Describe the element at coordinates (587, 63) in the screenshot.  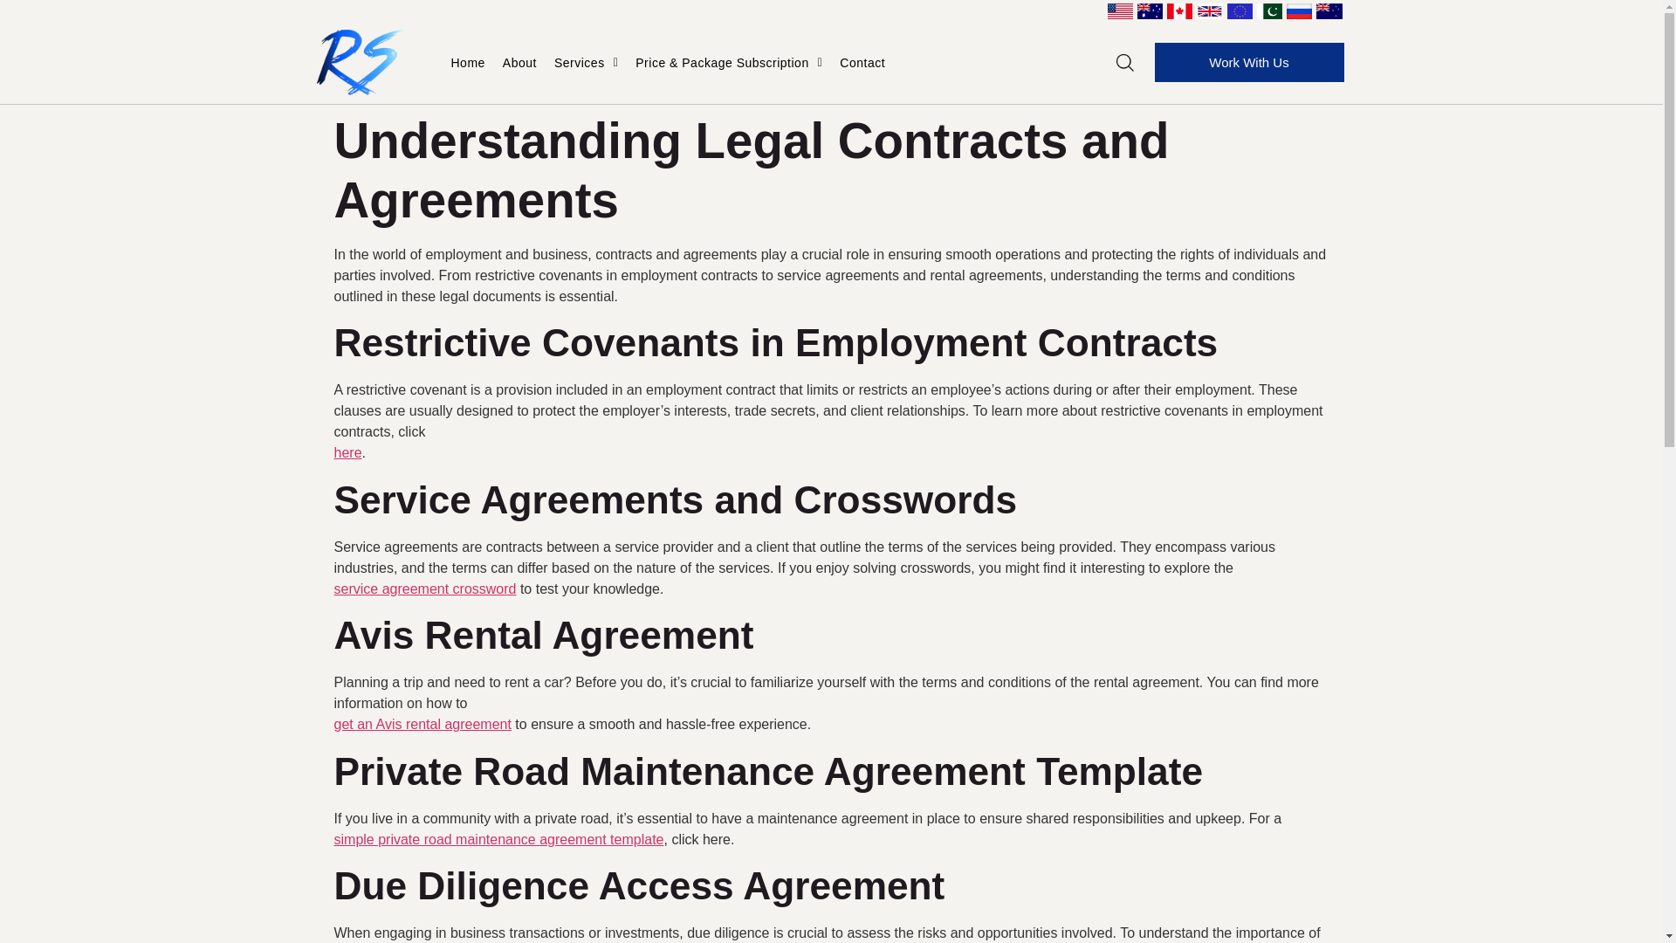
I see `Services` at that location.